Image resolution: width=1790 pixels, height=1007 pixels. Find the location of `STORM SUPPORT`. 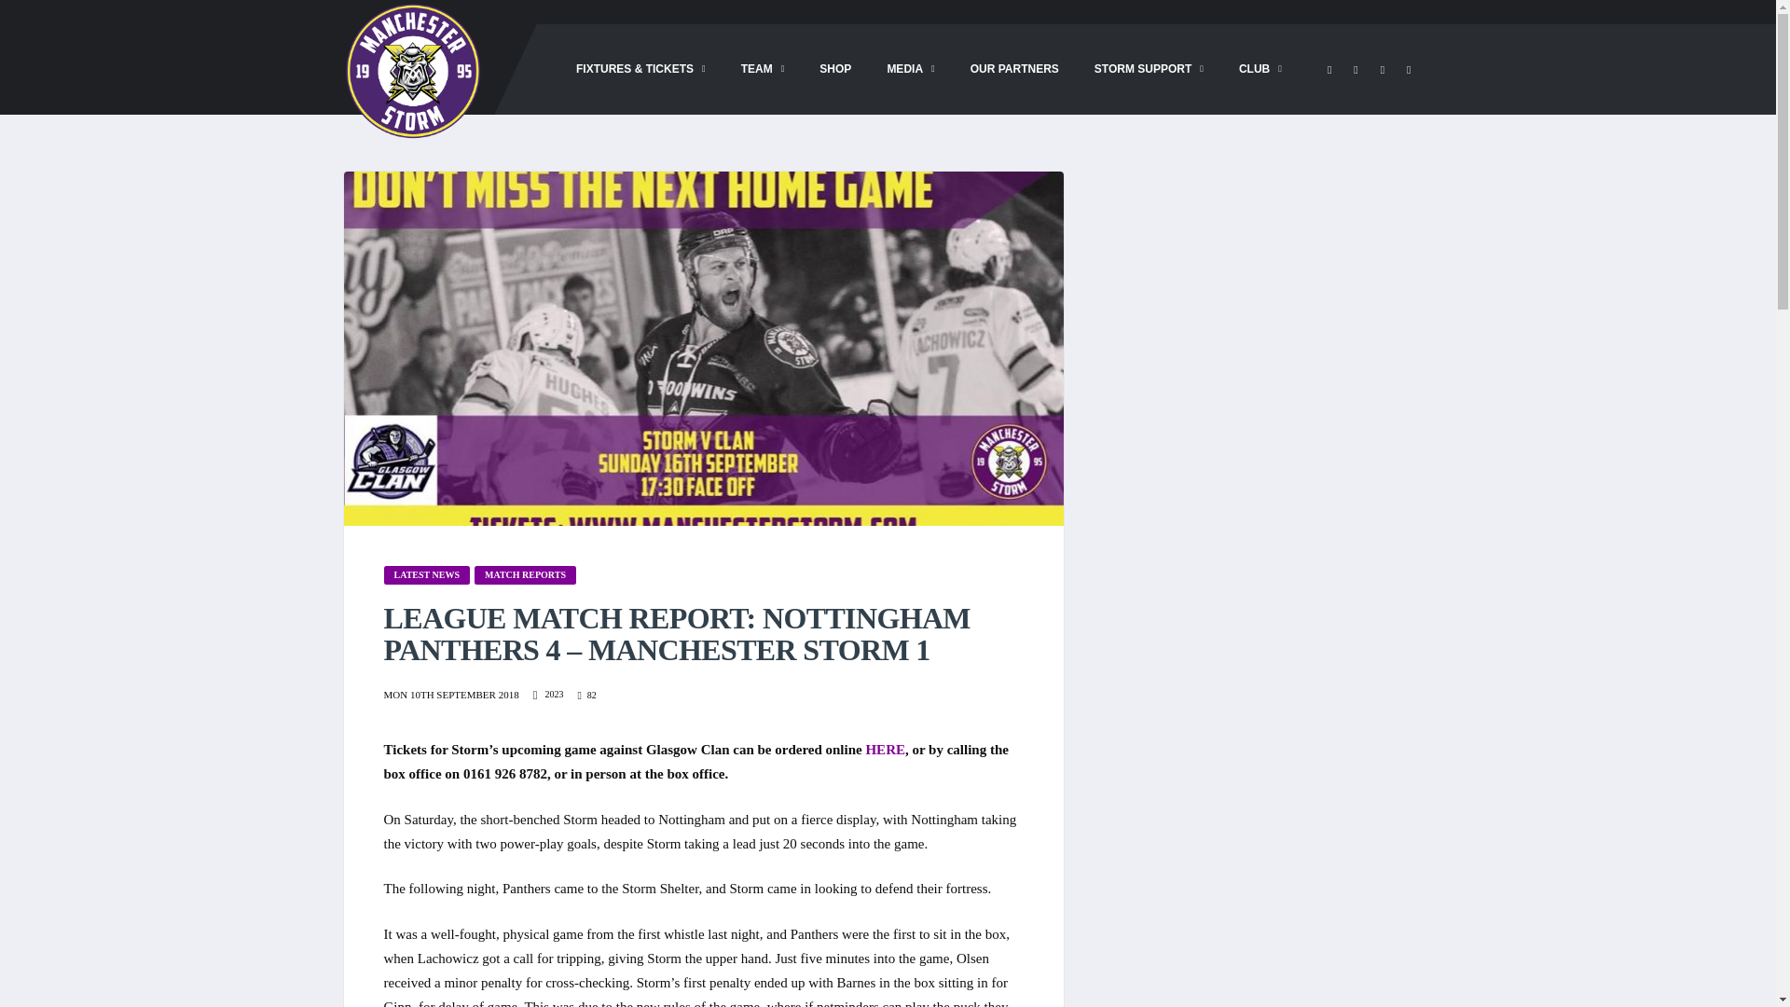

STORM SUPPORT is located at coordinates (1149, 69).